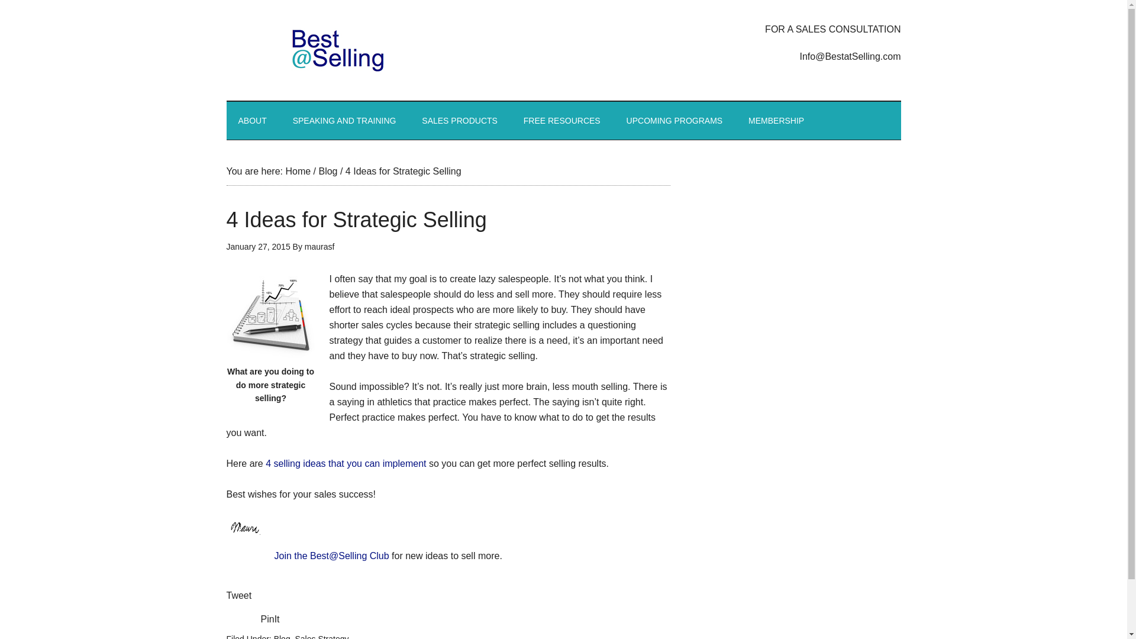 This screenshot has height=639, width=1136. What do you see at coordinates (346, 463) in the screenshot?
I see `4 selling ideas that you can implement` at bounding box center [346, 463].